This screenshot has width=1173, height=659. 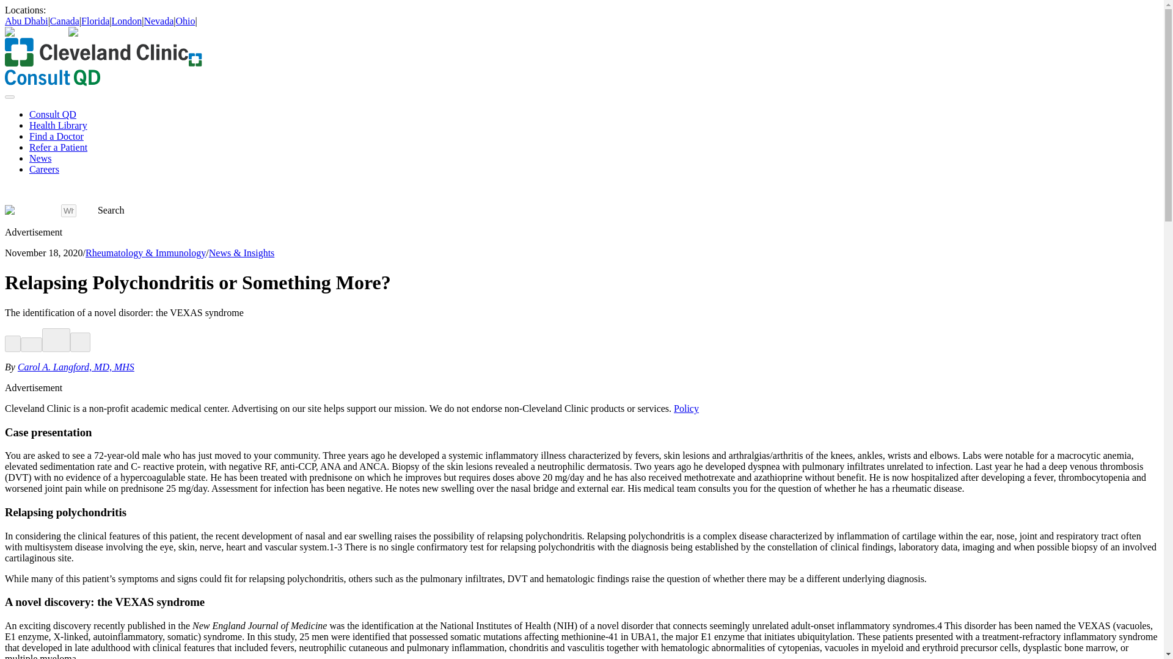 What do you see at coordinates (58, 147) in the screenshot?
I see `Refer a Patient` at bounding box center [58, 147].